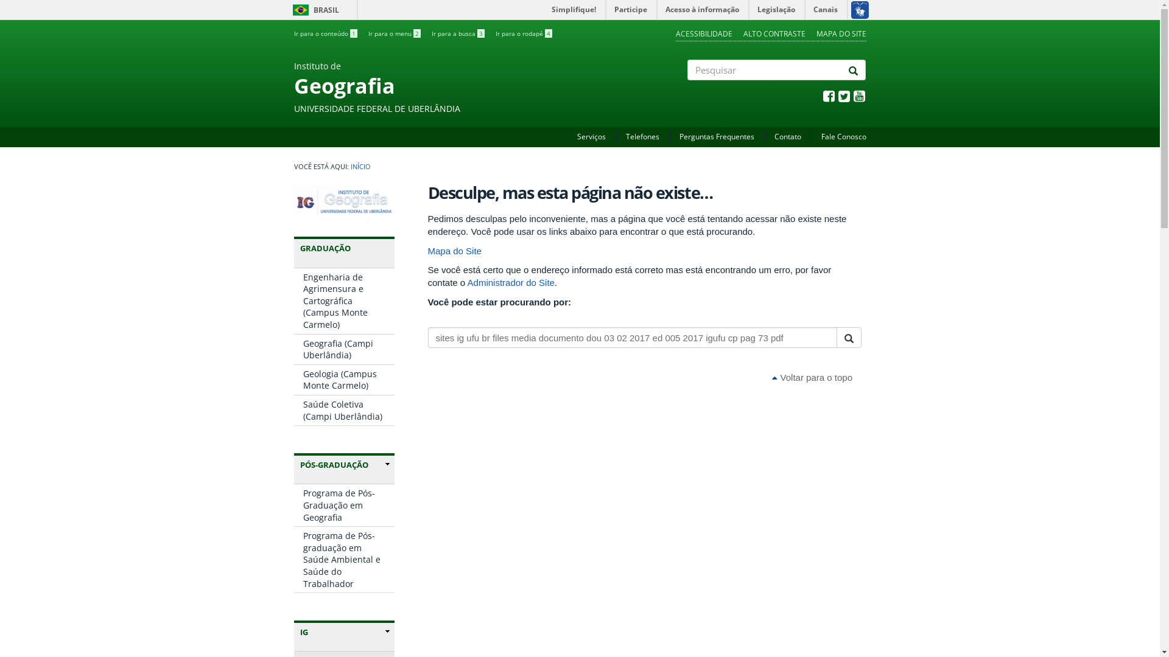 The image size is (1169, 657). I want to click on BRASIL, so click(301, 10).